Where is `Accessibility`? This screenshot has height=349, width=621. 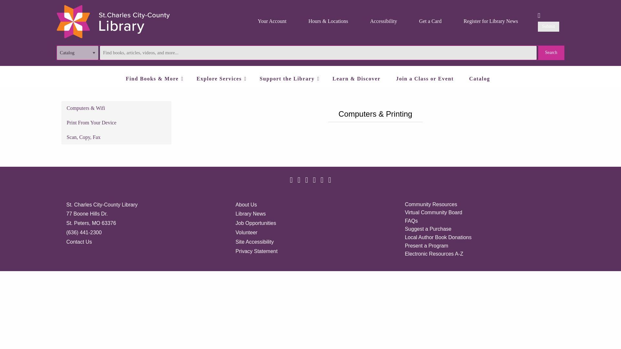 Accessibility is located at coordinates (384, 21).